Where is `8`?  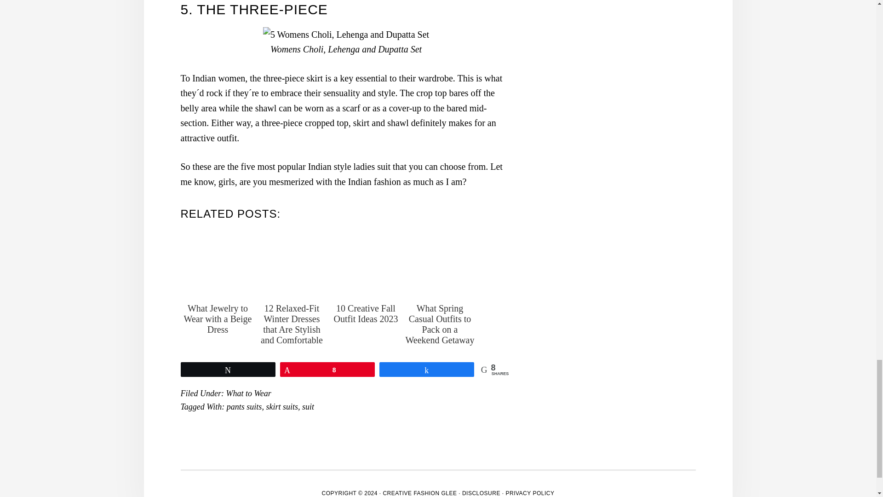
8 is located at coordinates (327, 369).